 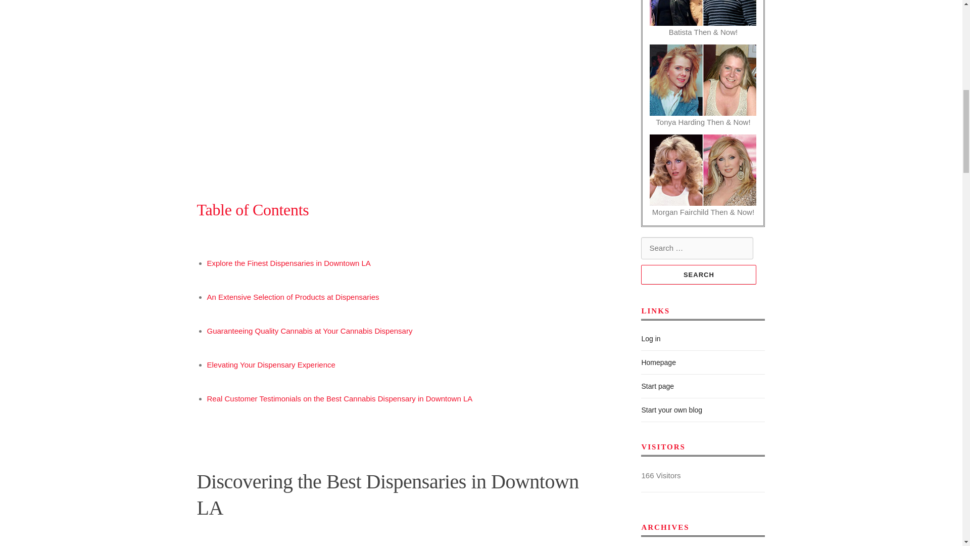 What do you see at coordinates (289, 263) in the screenshot?
I see `Explore the Finest Dispensaries in Downtown LA` at bounding box center [289, 263].